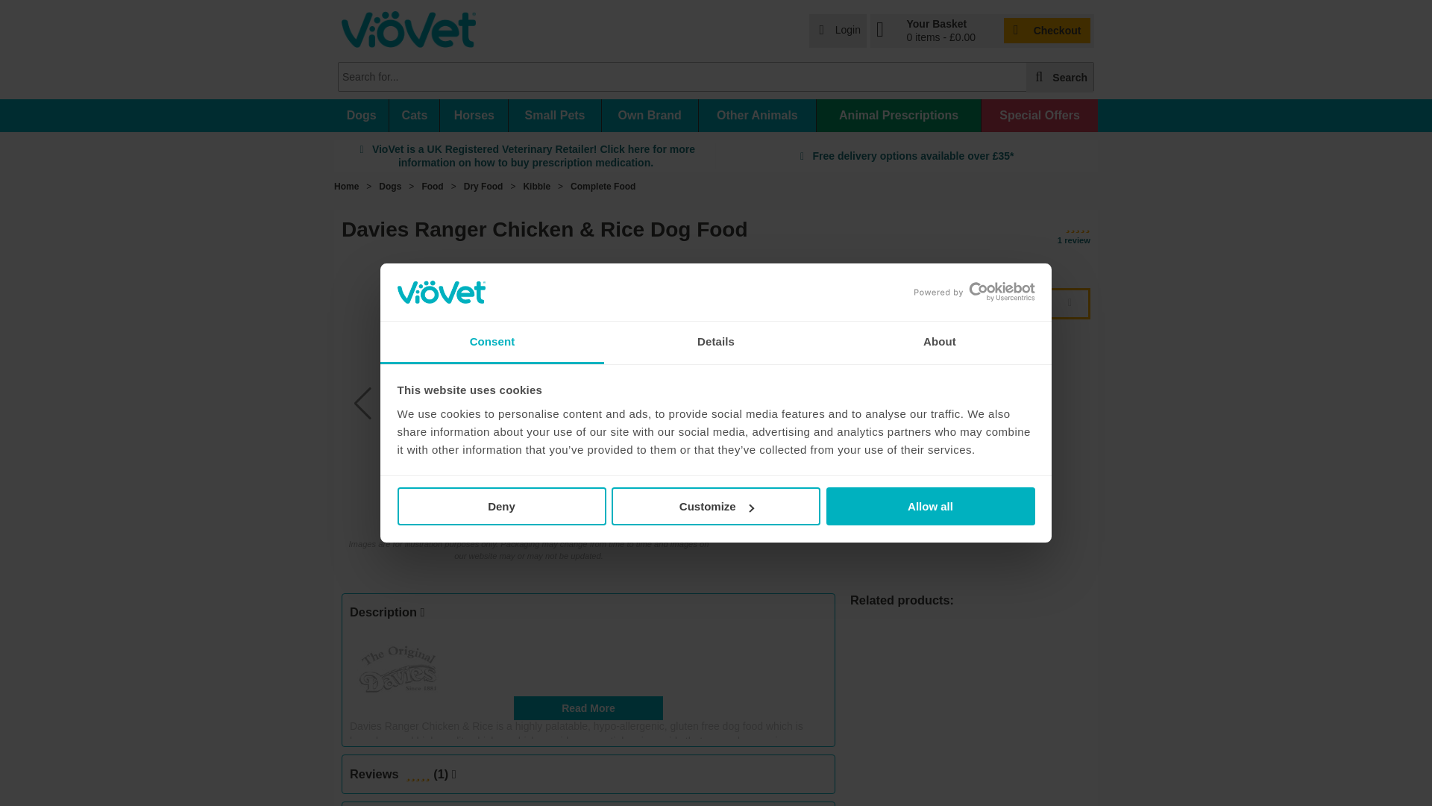 This screenshot has width=1432, height=806. Describe the element at coordinates (716, 343) in the screenshot. I see `Details` at that location.